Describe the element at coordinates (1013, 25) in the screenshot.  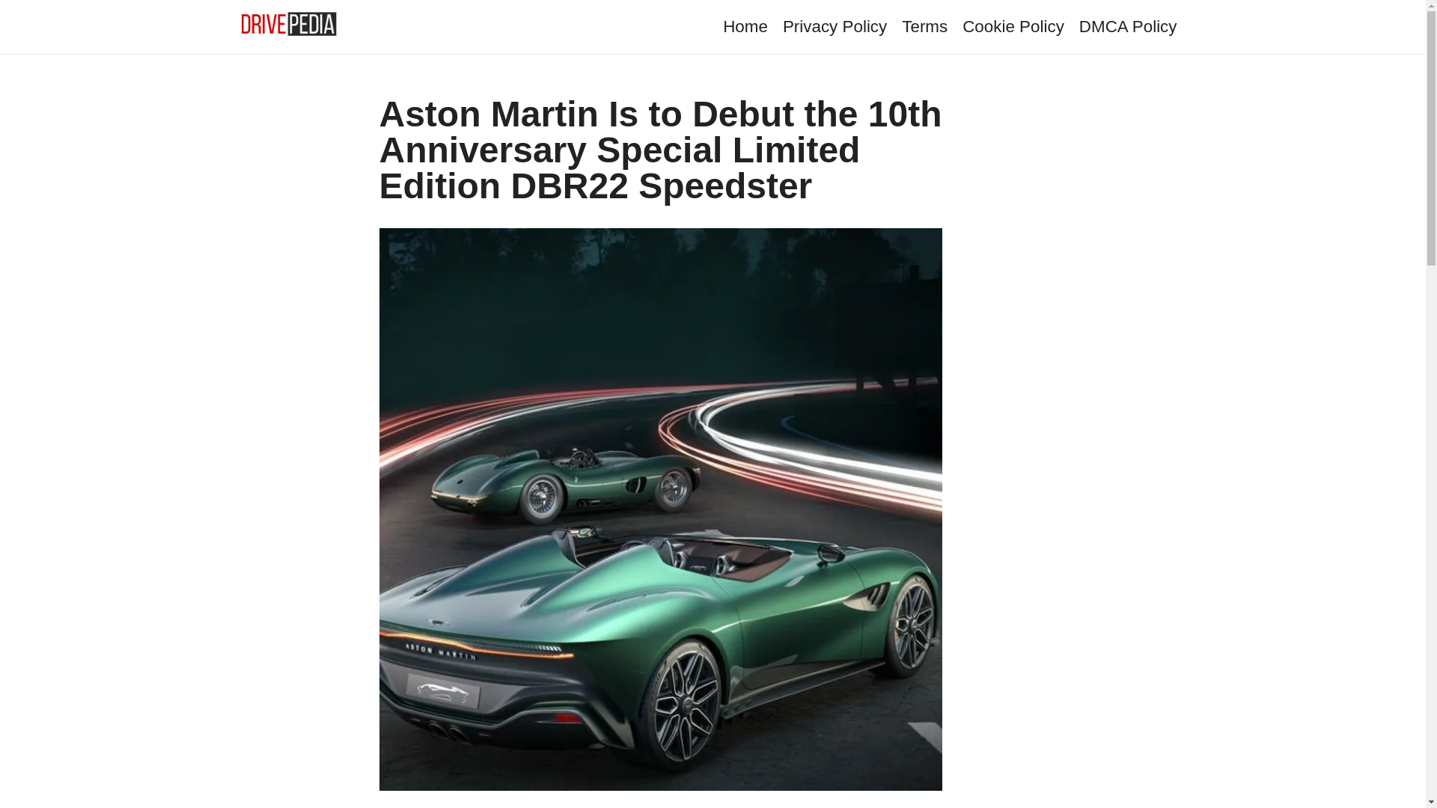
I see `Cookie Policy` at that location.